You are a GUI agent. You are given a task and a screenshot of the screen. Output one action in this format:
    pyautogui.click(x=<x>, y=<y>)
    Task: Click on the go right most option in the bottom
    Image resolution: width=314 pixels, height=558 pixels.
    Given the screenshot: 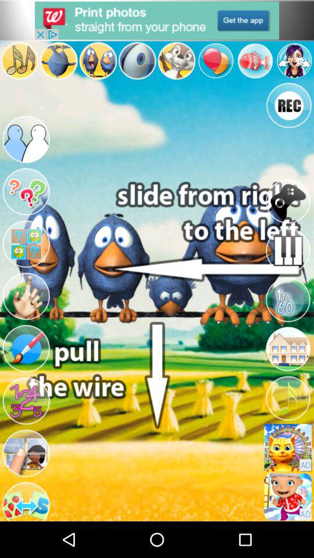 What is the action you would take?
    pyautogui.click(x=287, y=496)
    